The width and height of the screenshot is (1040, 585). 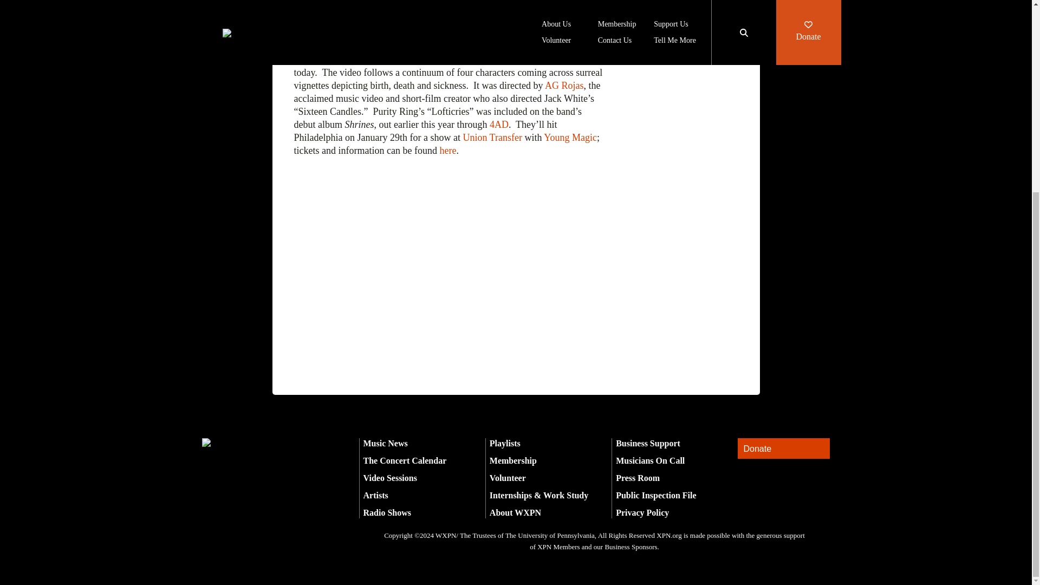 I want to click on Pitchfork.tv, so click(x=576, y=60).